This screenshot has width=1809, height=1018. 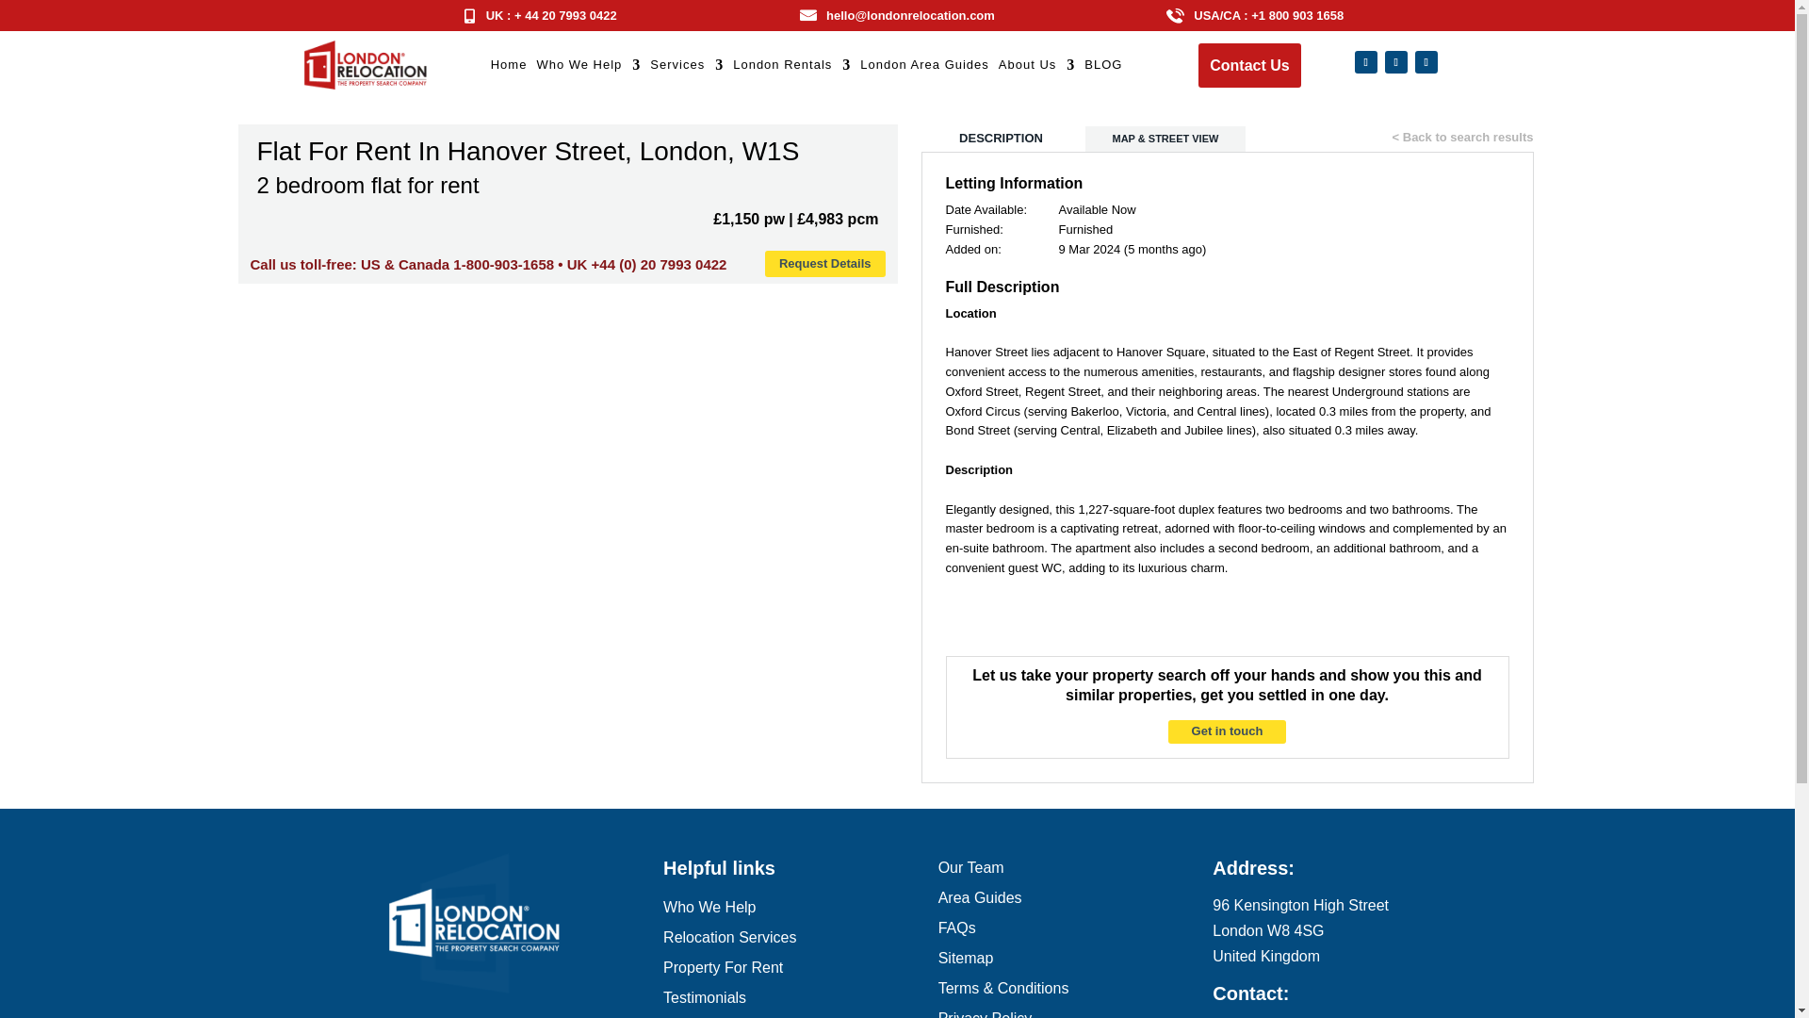 I want to click on Logo-Dark, so click(x=364, y=65).